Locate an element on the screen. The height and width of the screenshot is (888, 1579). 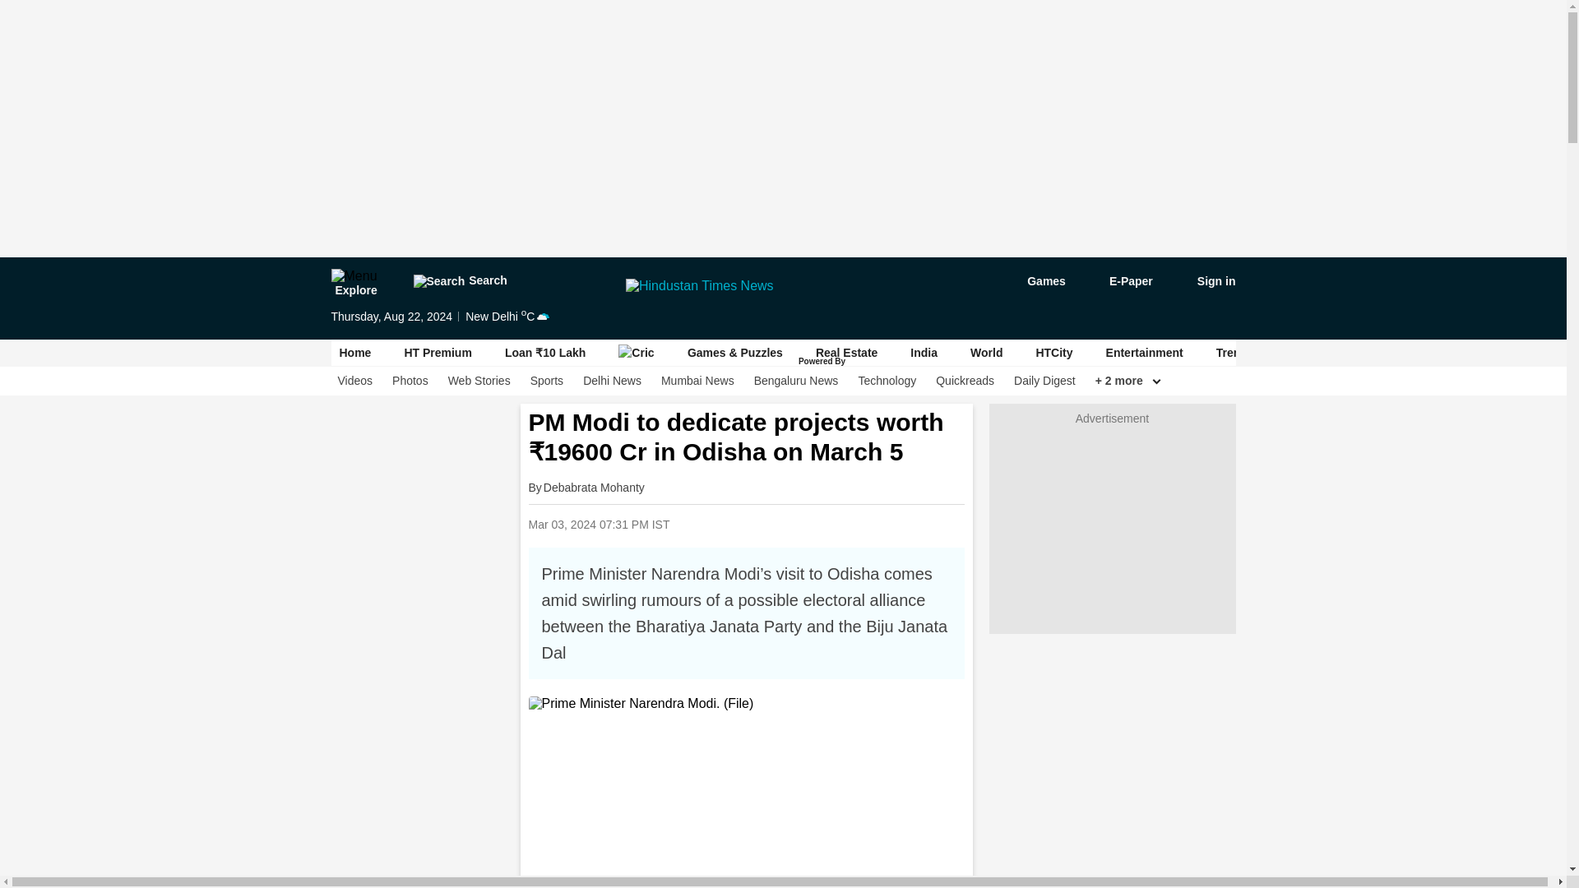
Photos is located at coordinates (410, 381).